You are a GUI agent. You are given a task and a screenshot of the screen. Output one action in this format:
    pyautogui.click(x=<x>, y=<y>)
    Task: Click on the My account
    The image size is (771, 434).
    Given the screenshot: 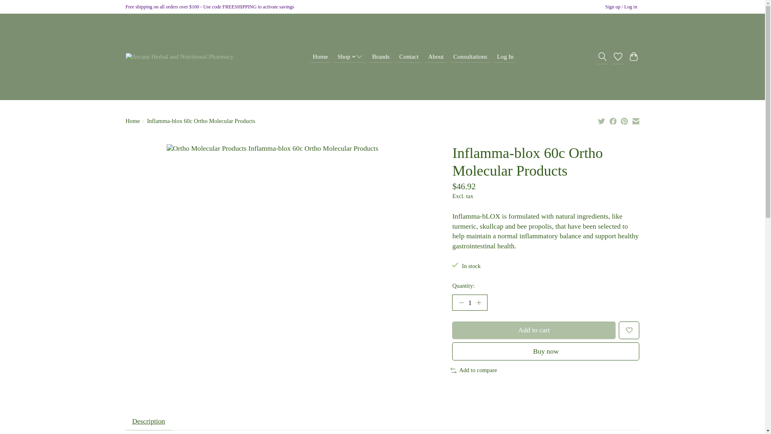 What is the action you would take?
    pyautogui.click(x=621, y=7)
    